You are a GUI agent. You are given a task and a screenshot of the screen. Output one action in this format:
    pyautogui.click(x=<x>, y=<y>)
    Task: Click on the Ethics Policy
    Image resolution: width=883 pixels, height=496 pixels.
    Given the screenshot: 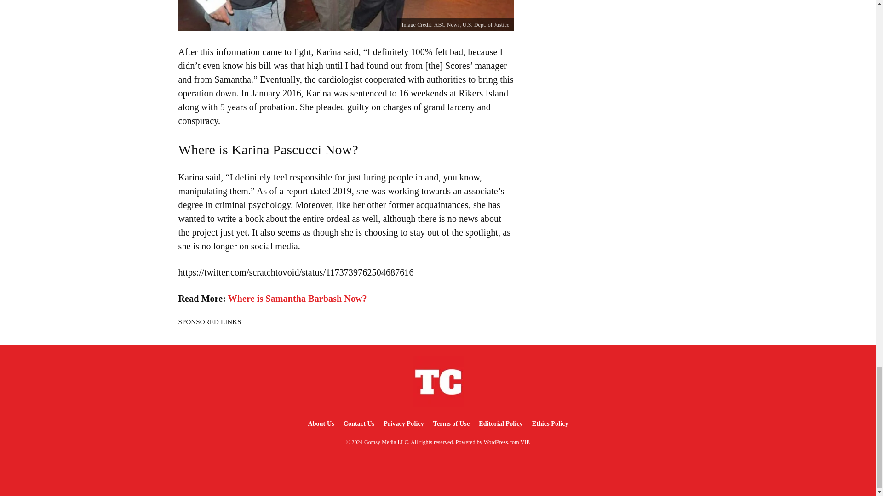 What is the action you would take?
    pyautogui.click(x=550, y=423)
    